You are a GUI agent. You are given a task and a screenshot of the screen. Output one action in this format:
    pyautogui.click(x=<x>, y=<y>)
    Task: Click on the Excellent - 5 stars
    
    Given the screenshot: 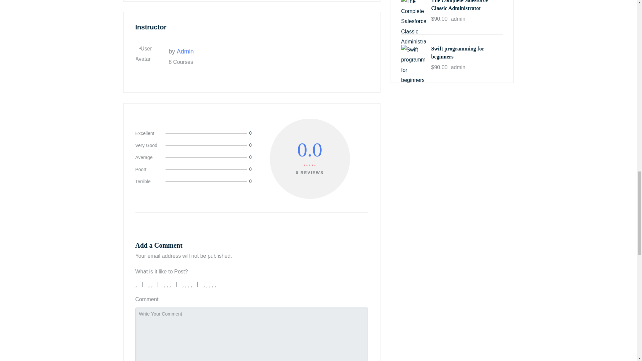 What is the action you would take?
    pyautogui.click(x=210, y=284)
    